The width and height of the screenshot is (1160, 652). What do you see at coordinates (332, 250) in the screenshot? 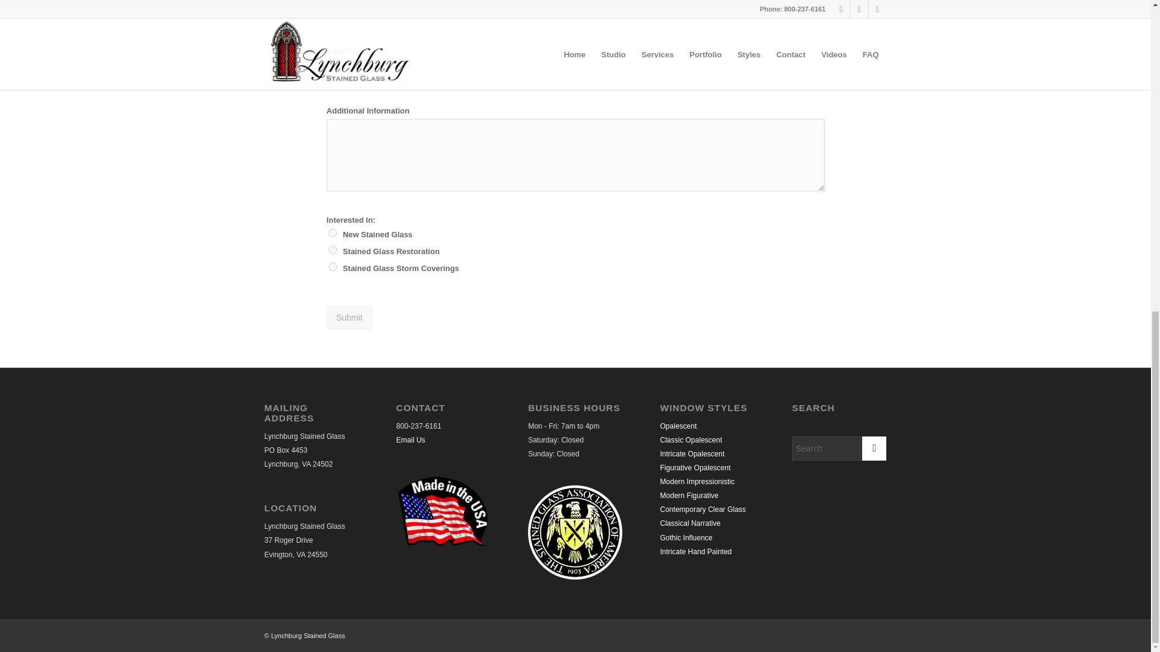
I see `Stained Glass Restoration` at bounding box center [332, 250].